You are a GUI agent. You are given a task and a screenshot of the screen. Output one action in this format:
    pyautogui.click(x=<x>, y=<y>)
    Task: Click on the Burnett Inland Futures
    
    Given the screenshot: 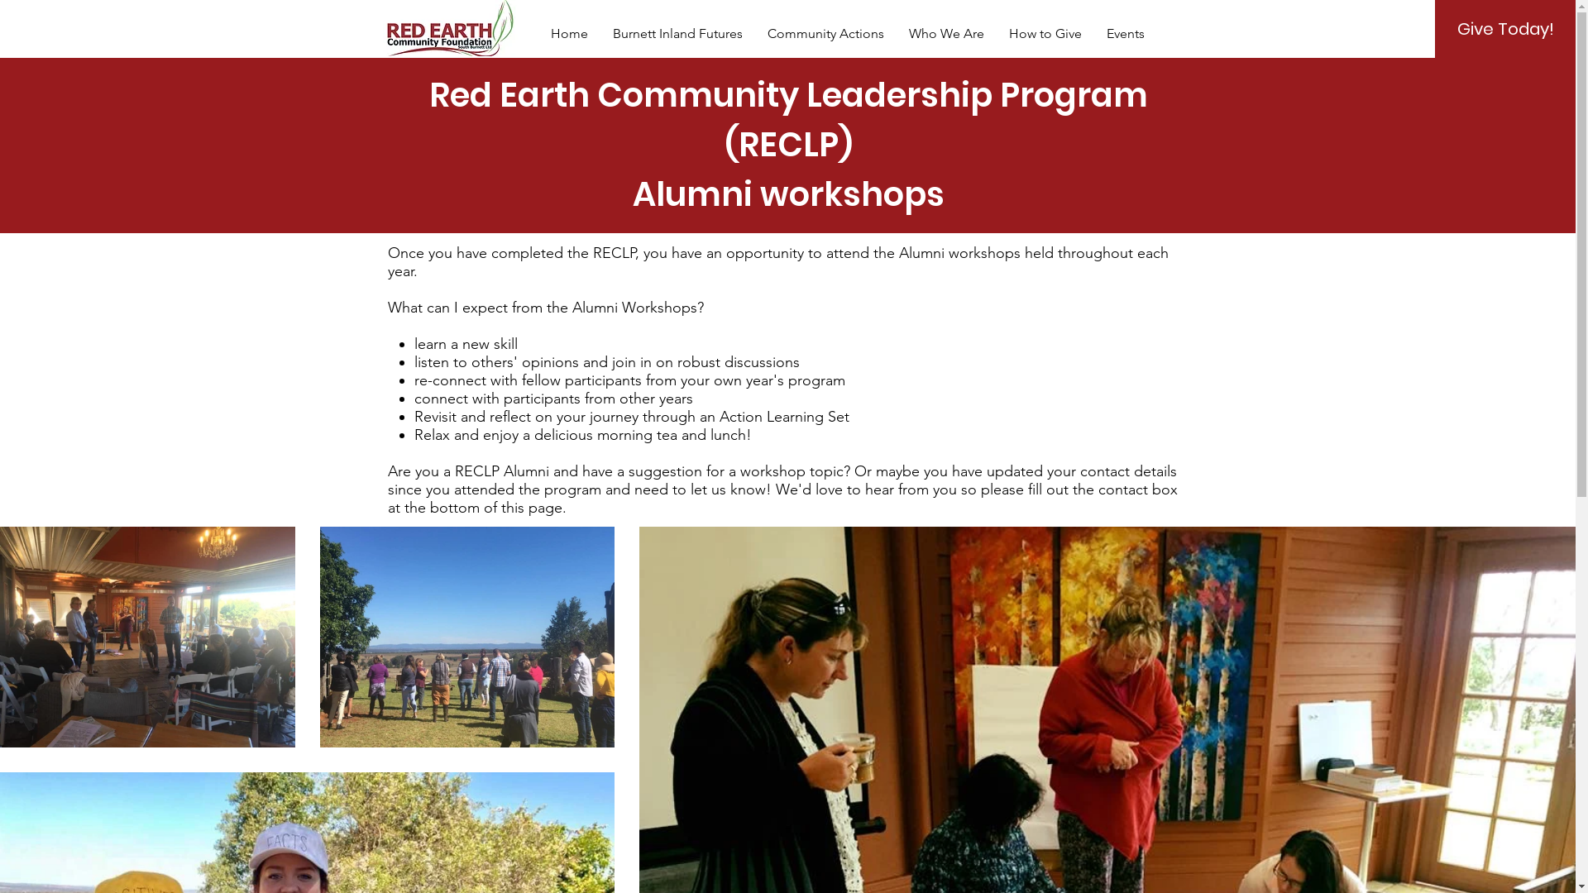 What is the action you would take?
    pyautogui.click(x=678, y=33)
    